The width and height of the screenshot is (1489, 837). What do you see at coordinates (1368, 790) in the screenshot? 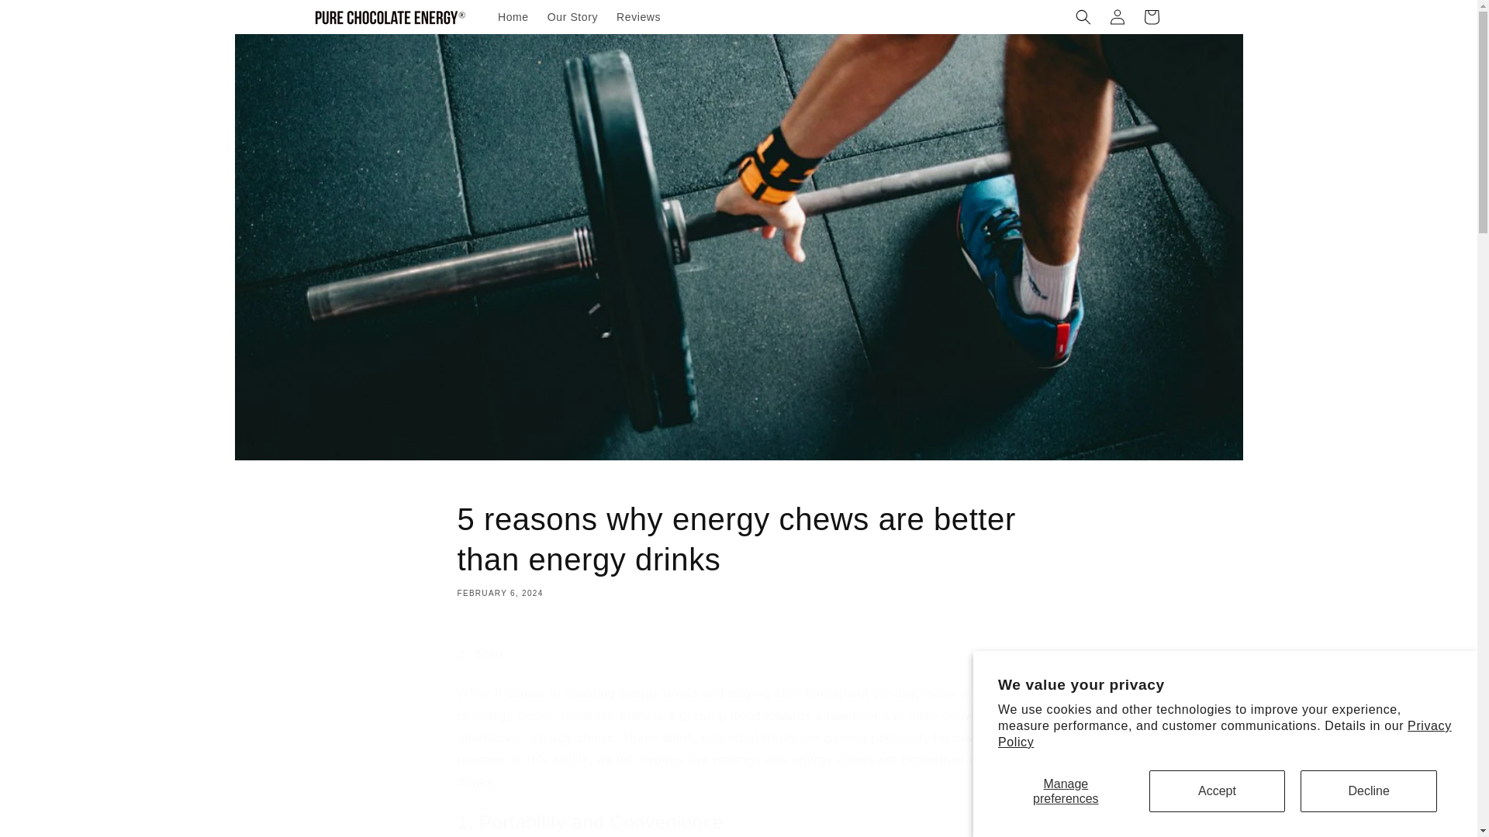
I see `Decline` at bounding box center [1368, 790].